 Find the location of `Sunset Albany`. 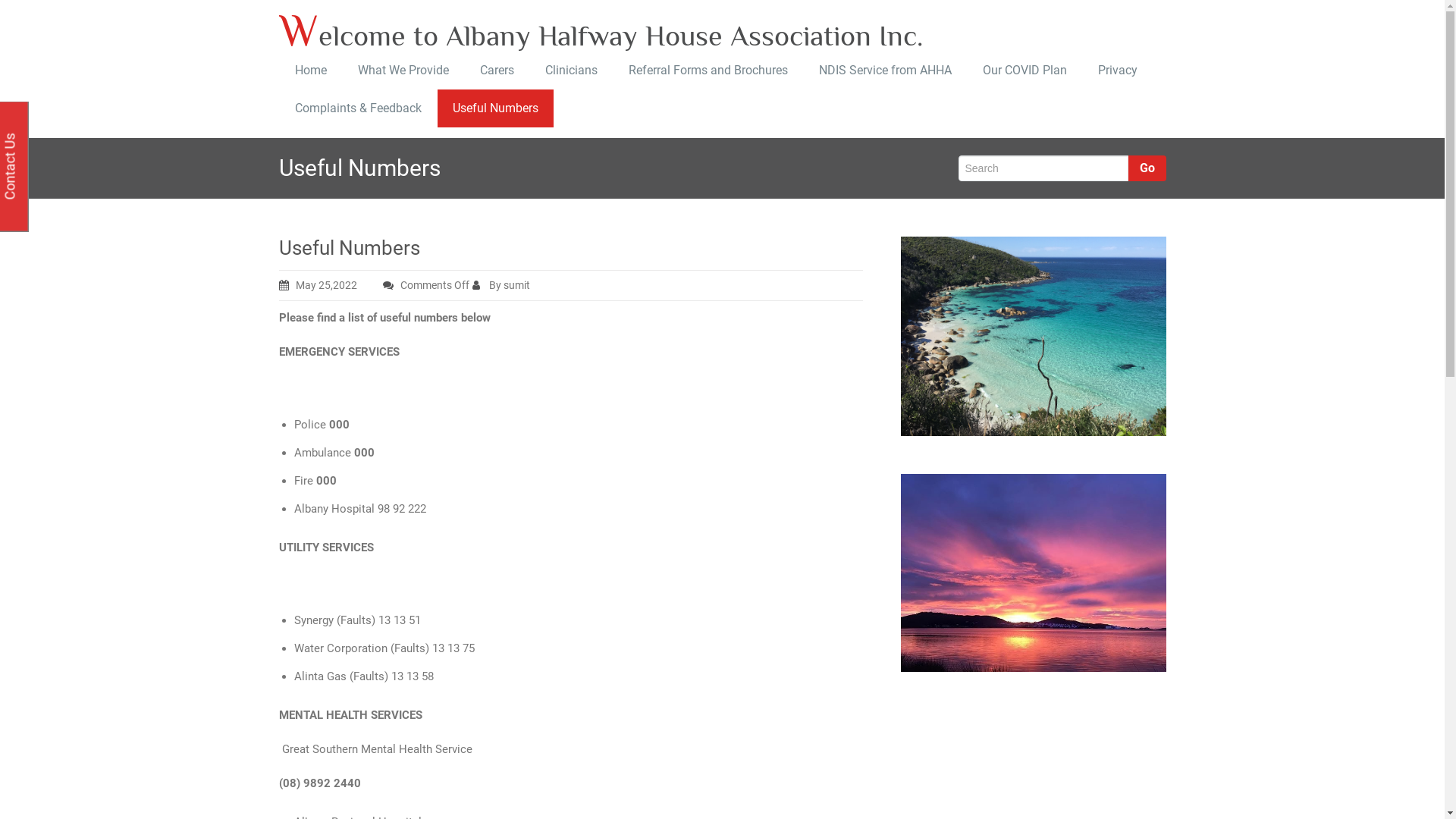

Sunset Albany is located at coordinates (1034, 572).